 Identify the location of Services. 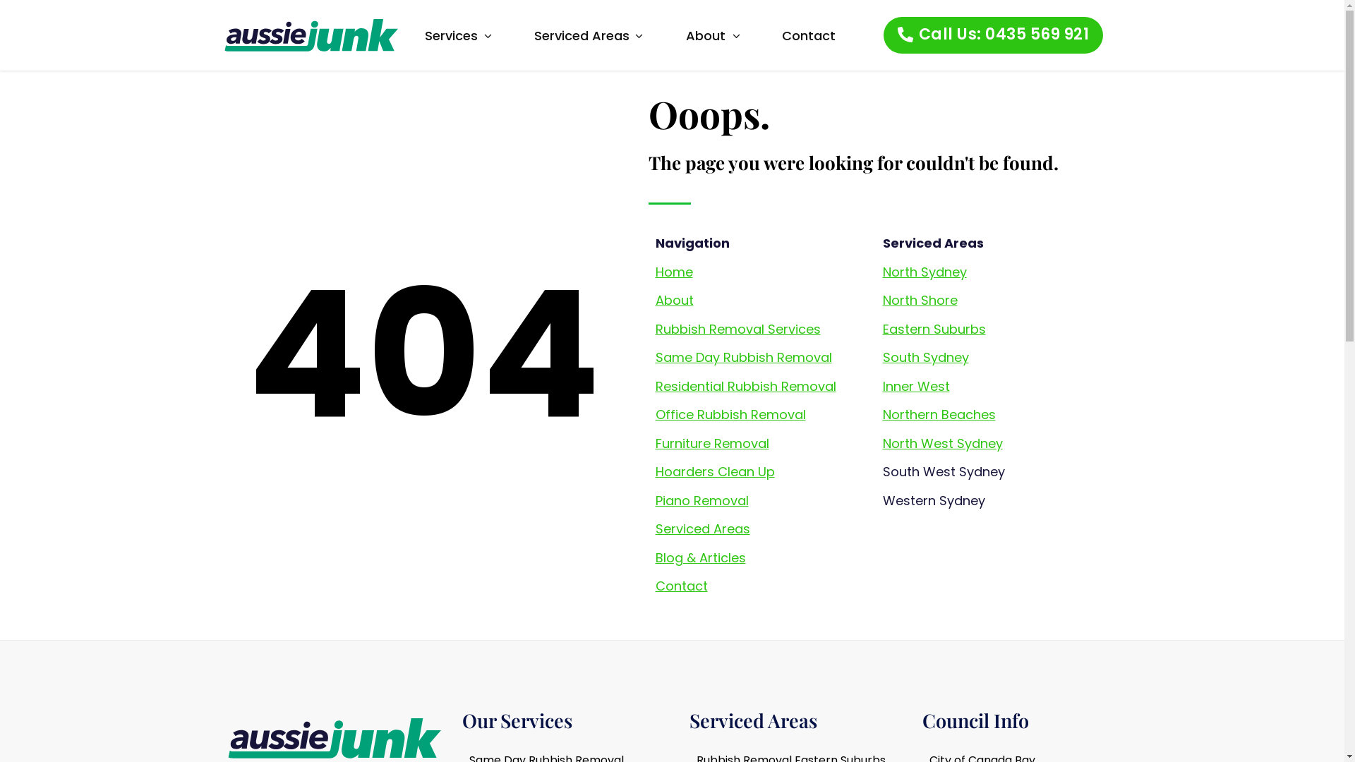
(453, 35).